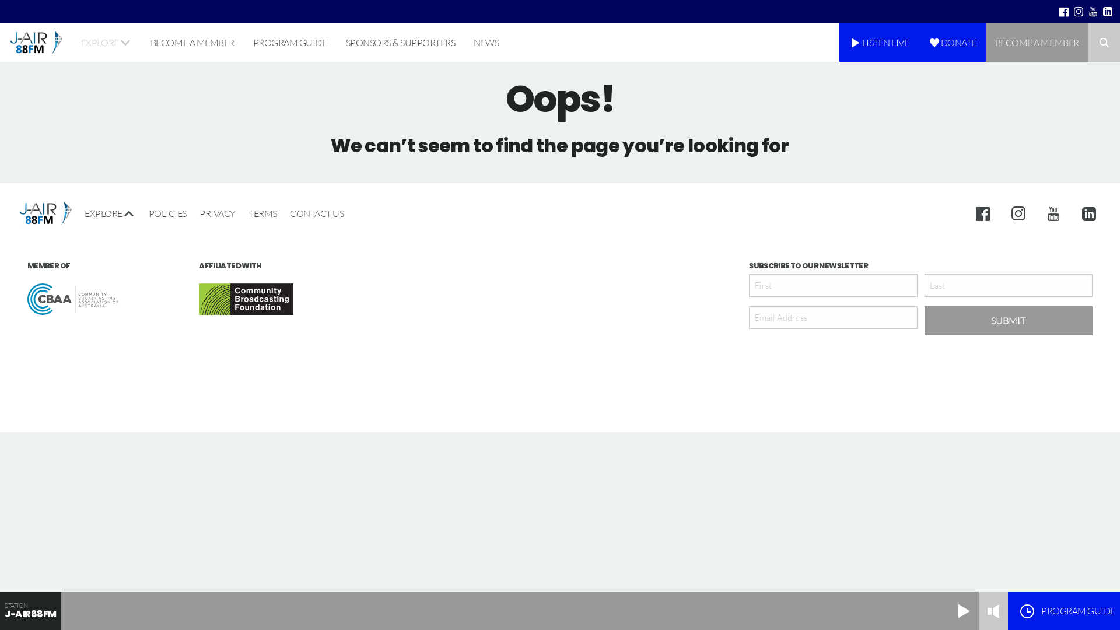 The height and width of the screenshot is (630, 1120). I want to click on CONTACT US, so click(314, 213).